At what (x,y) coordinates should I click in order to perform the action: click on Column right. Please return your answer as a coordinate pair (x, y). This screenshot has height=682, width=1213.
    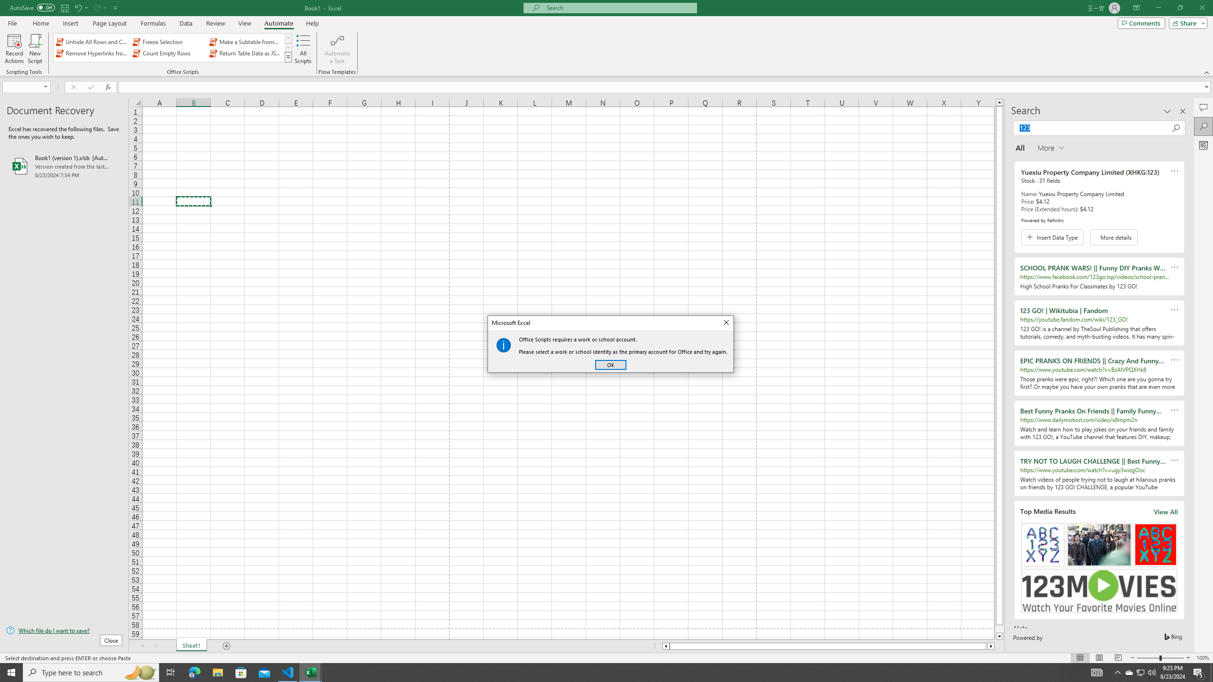
    Looking at the image, I should click on (991, 646).